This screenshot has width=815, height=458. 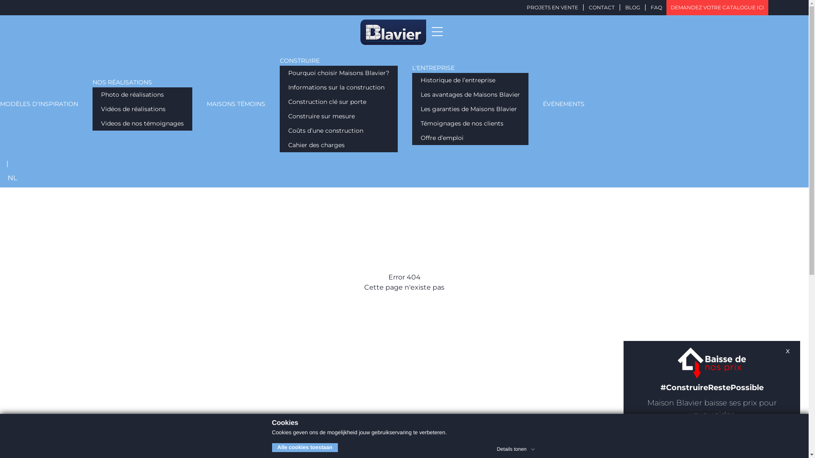 I want to click on CONSTRUIRE, so click(x=300, y=61).